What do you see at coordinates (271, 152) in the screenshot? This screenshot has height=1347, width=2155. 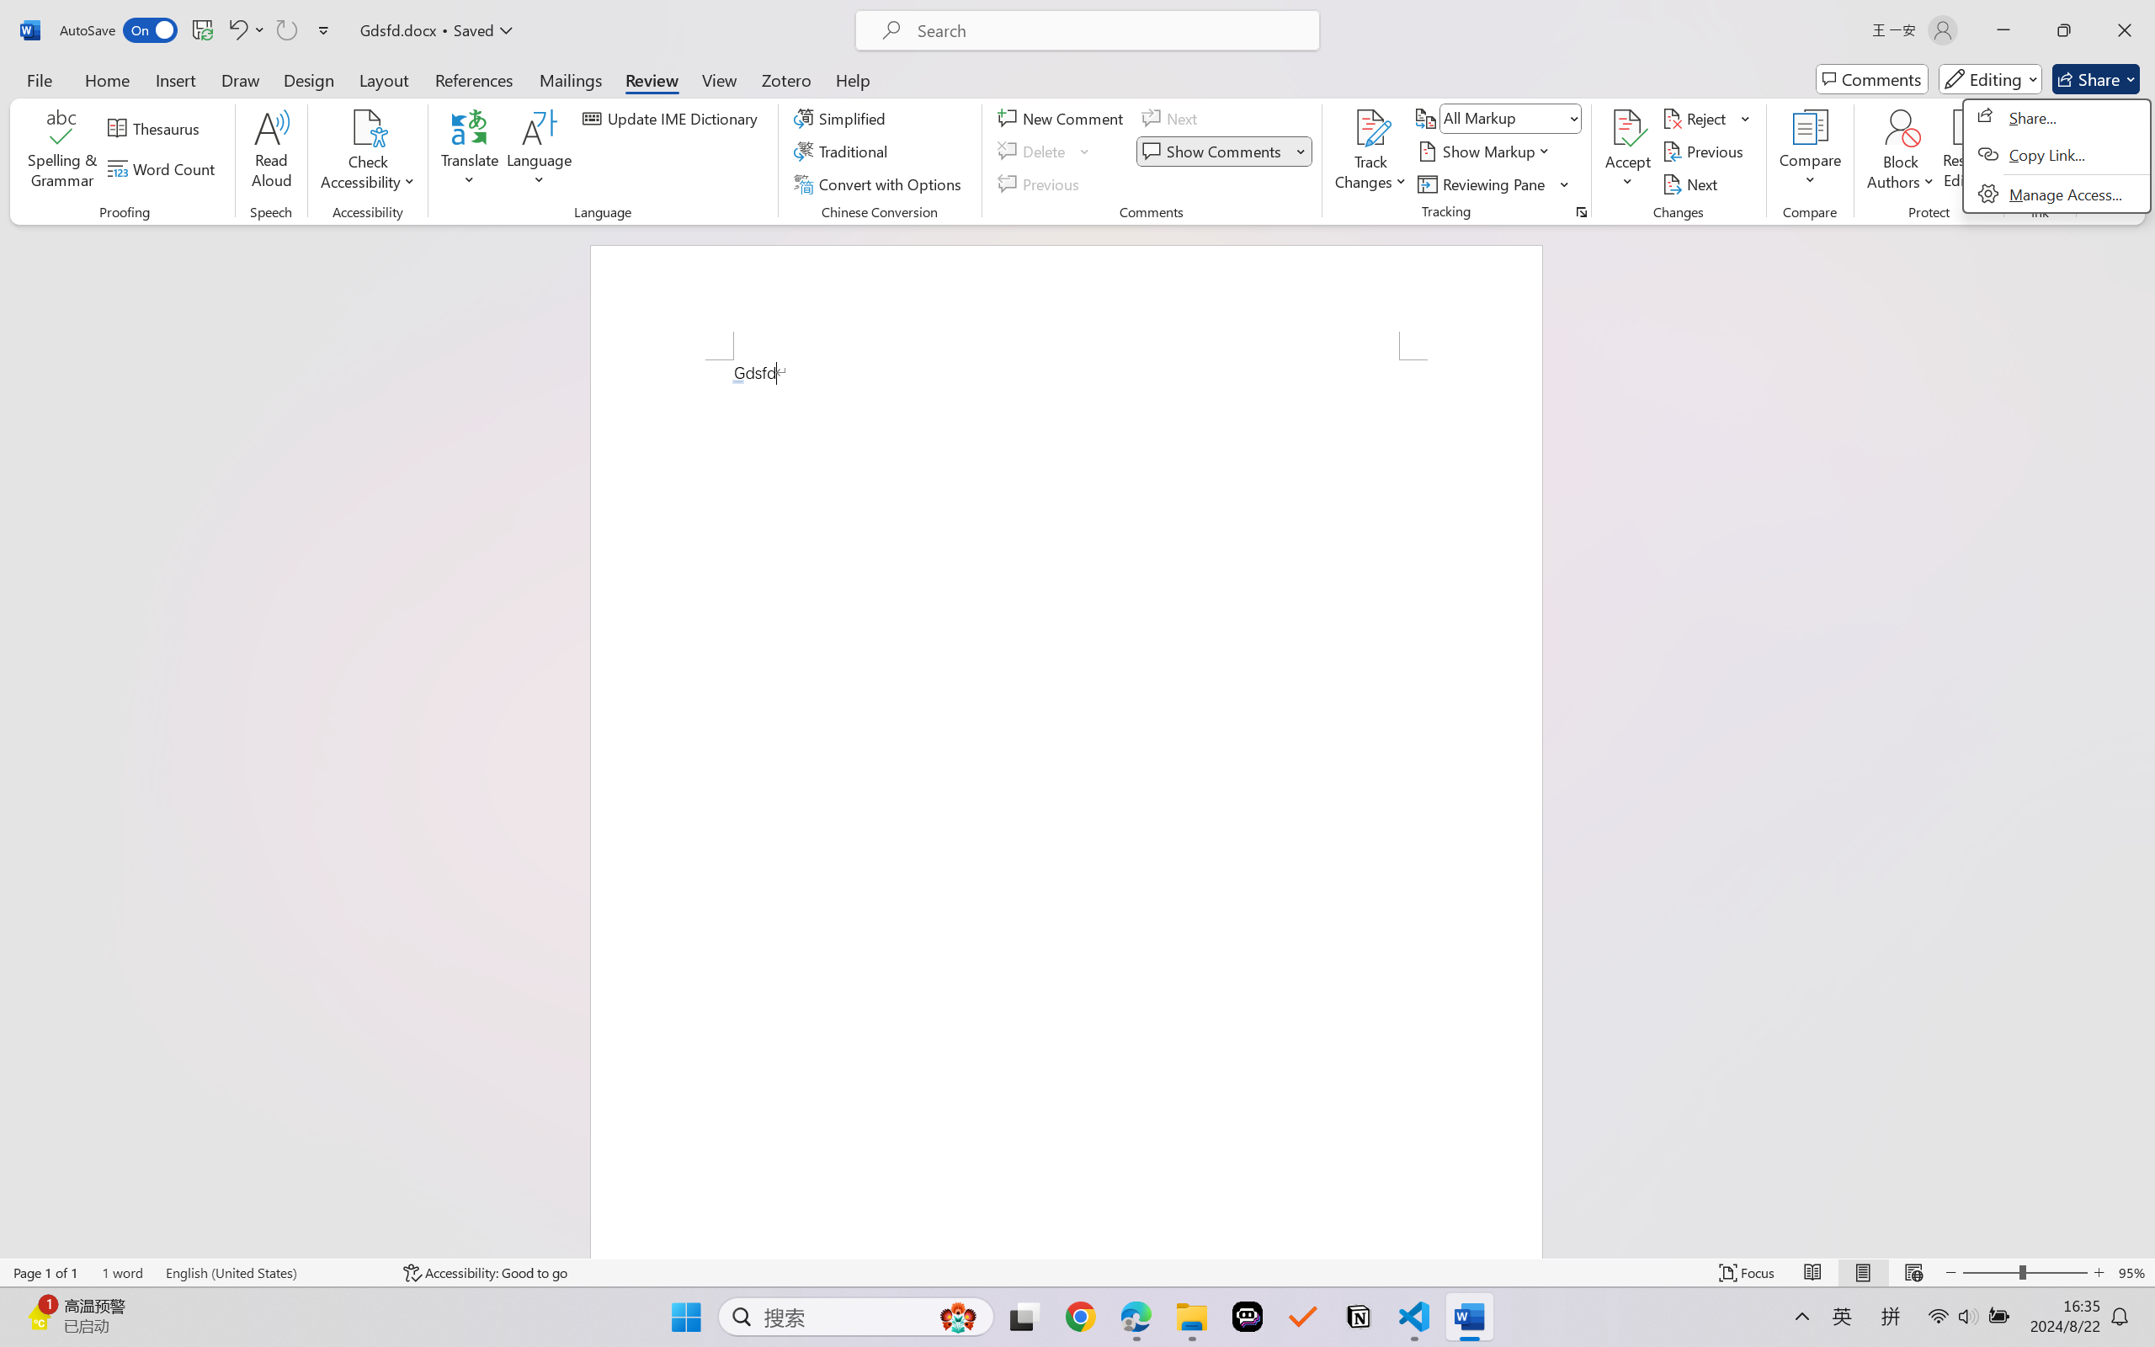 I see `Read Aloud` at bounding box center [271, 152].